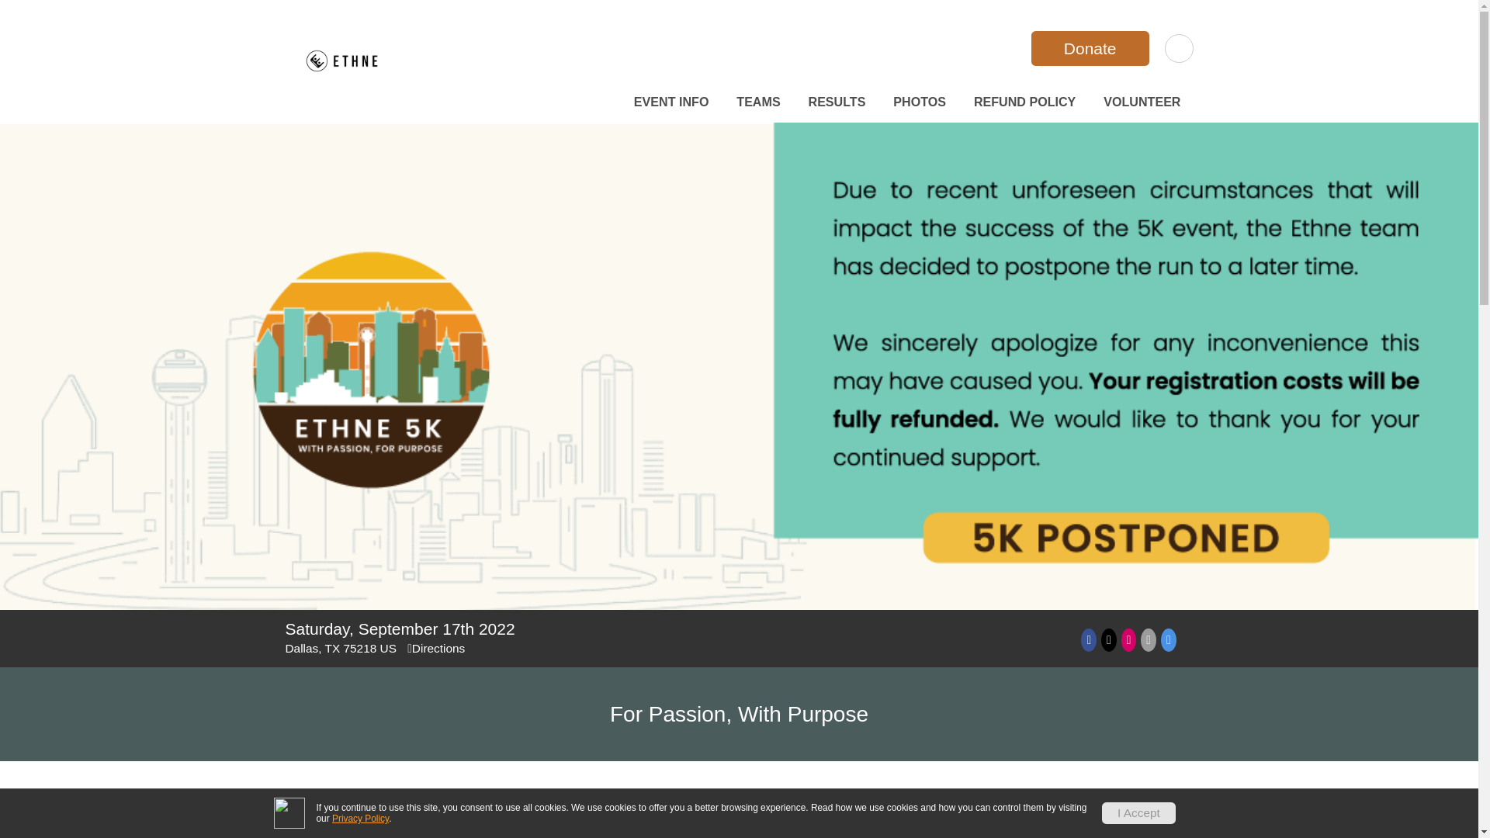 This screenshot has height=838, width=1490. I want to click on RESULTS, so click(837, 101).